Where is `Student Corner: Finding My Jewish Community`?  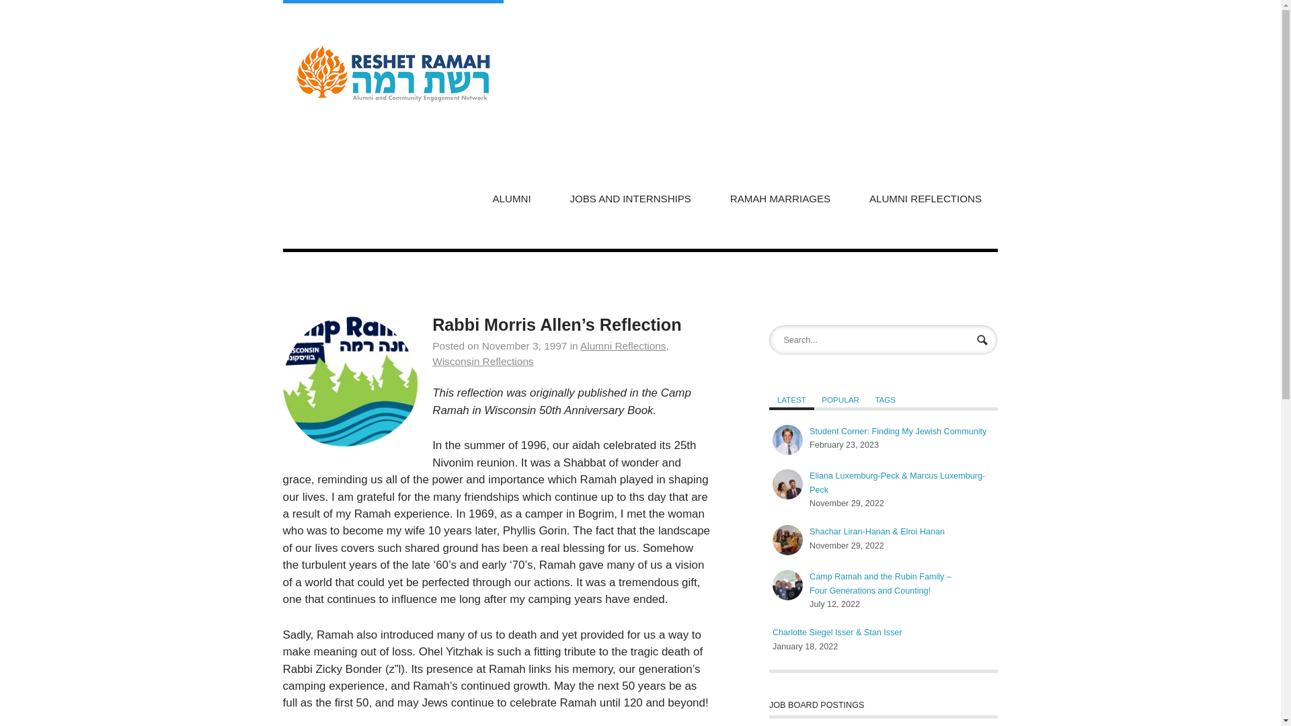
Student Corner: Finding My Jewish Community is located at coordinates (787, 440).